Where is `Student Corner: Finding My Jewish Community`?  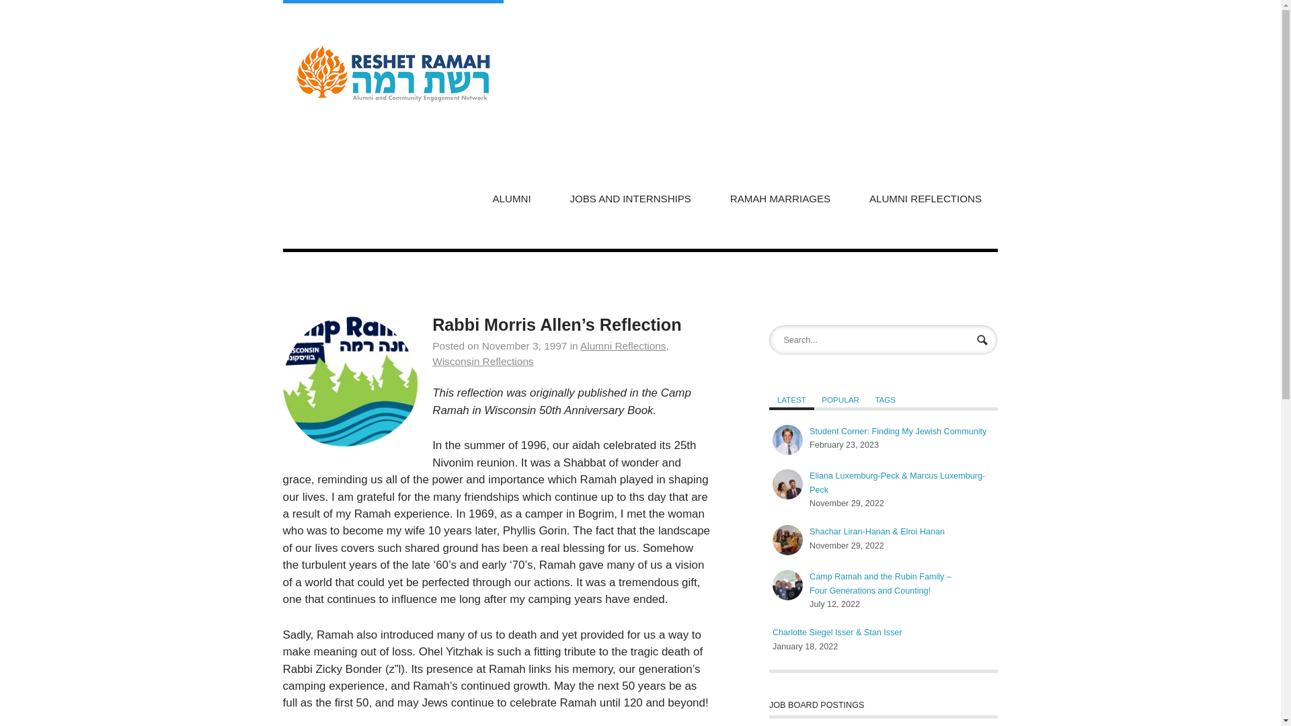
Student Corner: Finding My Jewish Community is located at coordinates (787, 440).